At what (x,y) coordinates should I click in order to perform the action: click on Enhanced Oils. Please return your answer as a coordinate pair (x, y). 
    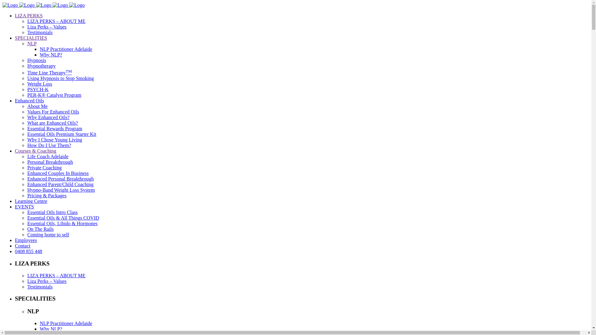
    Looking at the image, I should click on (29, 100).